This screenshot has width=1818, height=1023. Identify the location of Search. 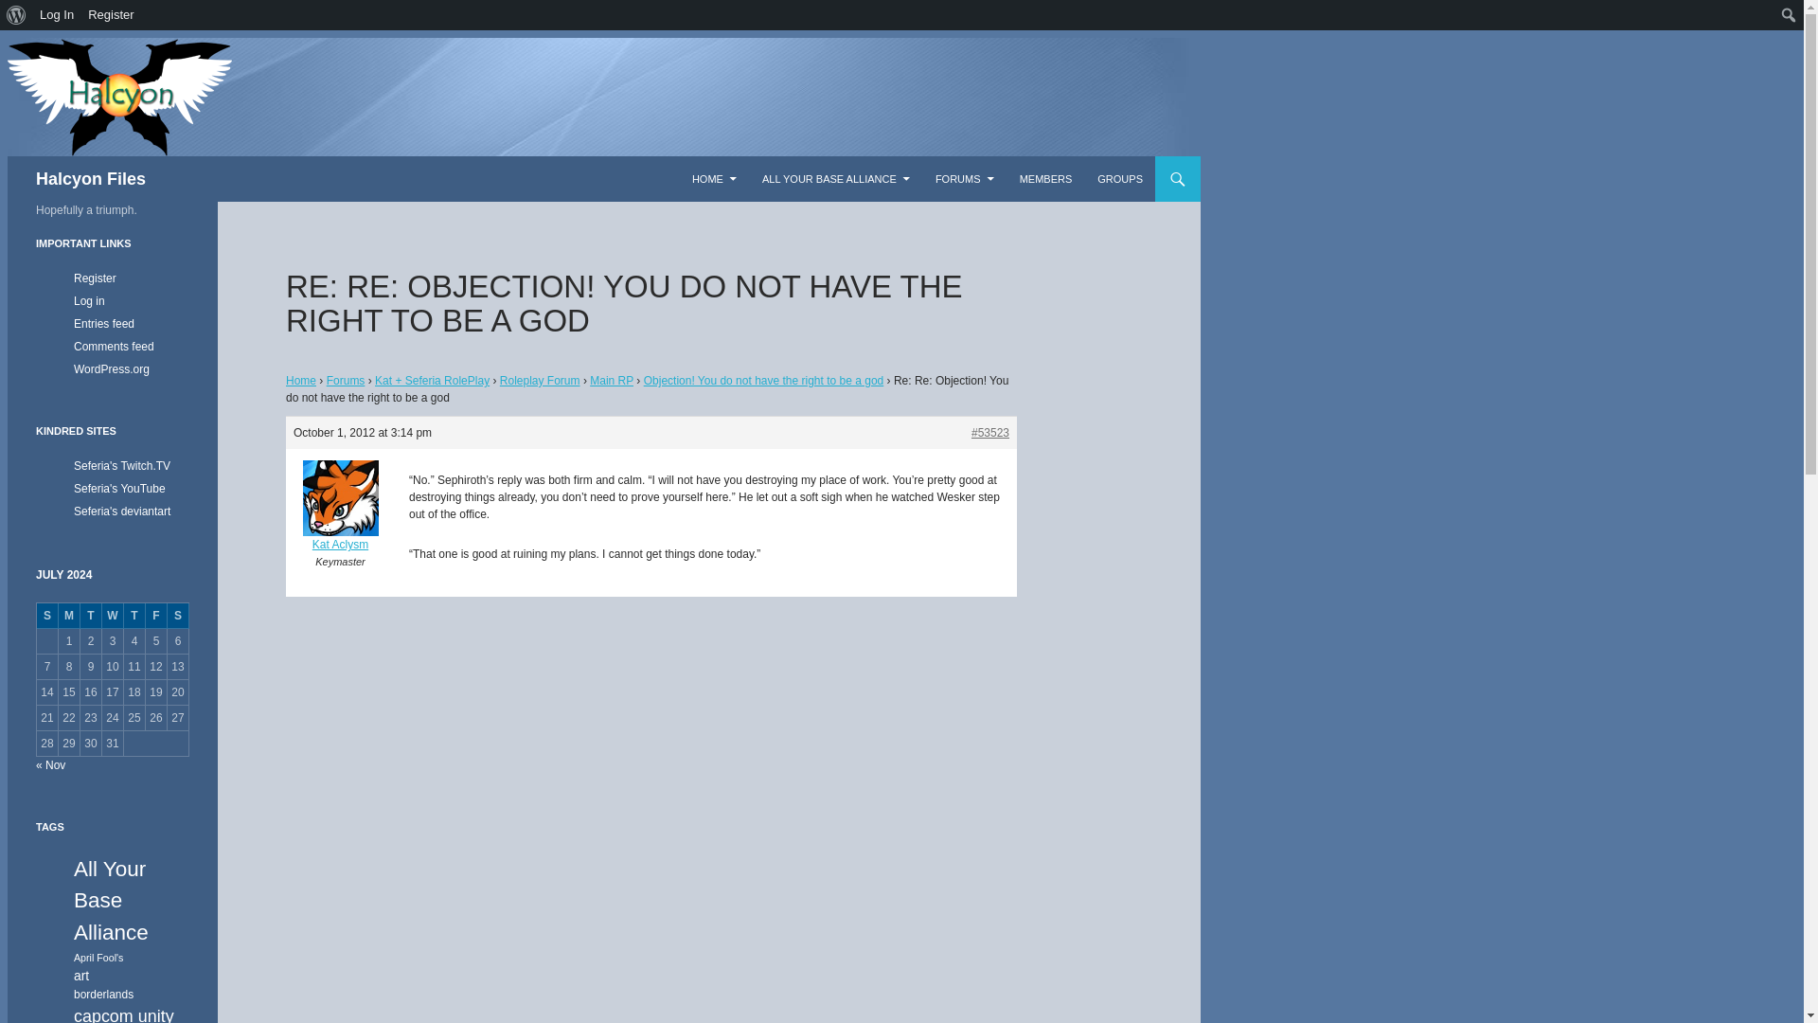
(14, 15).